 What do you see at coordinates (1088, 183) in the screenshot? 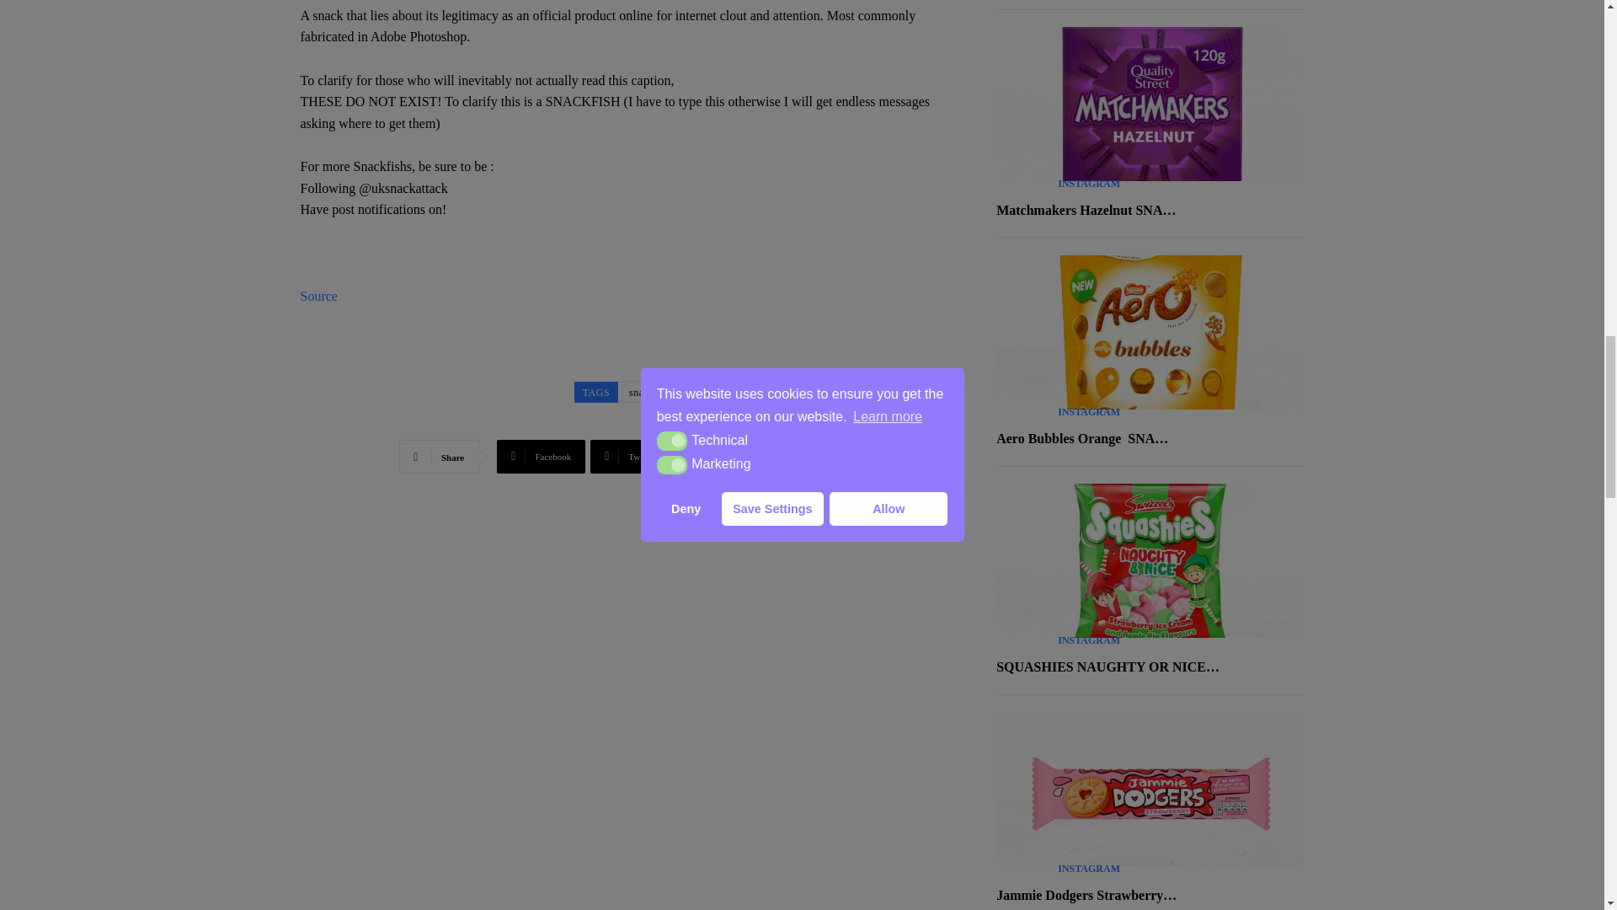
I see `INSTAGRAM` at bounding box center [1088, 183].